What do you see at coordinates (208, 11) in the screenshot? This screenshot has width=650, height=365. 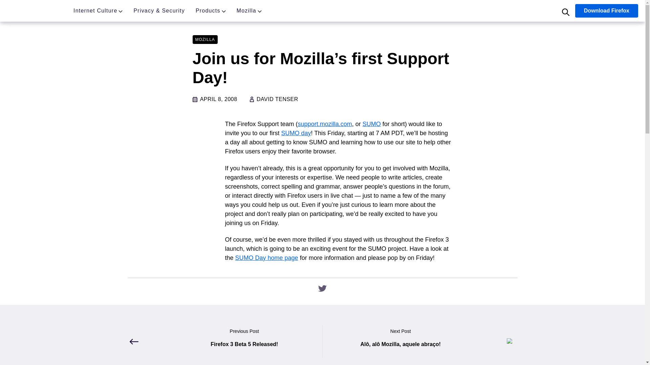 I see `Products` at bounding box center [208, 11].